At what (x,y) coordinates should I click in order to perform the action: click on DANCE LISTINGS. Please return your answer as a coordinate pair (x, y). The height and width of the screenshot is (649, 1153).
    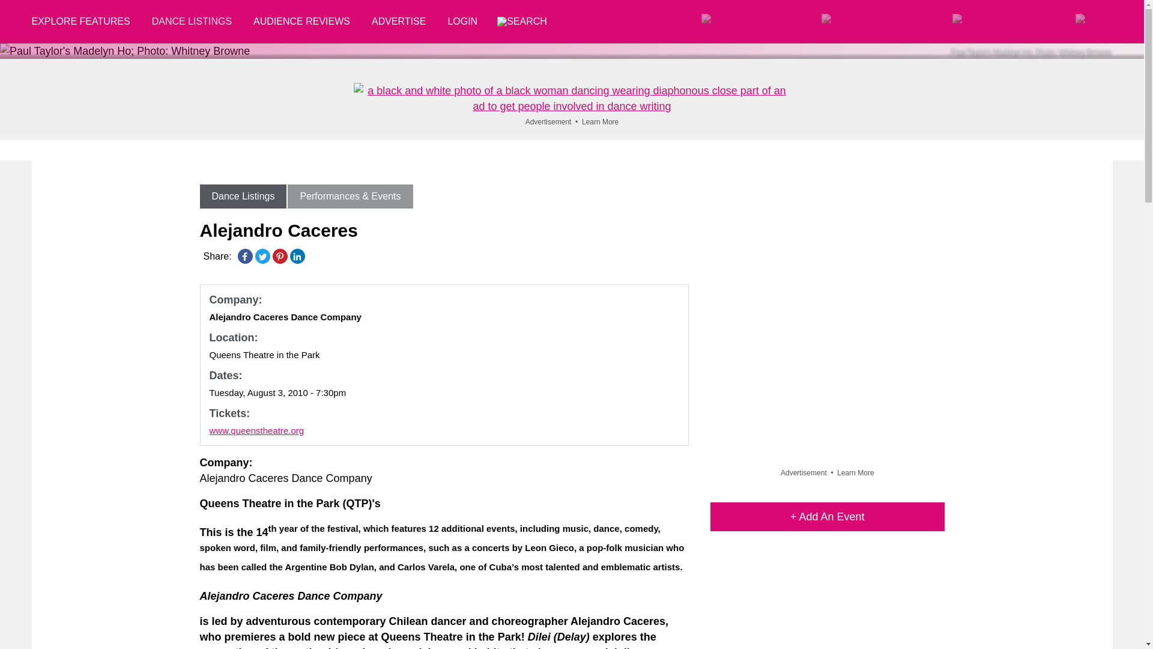
    Looking at the image, I should click on (191, 22).